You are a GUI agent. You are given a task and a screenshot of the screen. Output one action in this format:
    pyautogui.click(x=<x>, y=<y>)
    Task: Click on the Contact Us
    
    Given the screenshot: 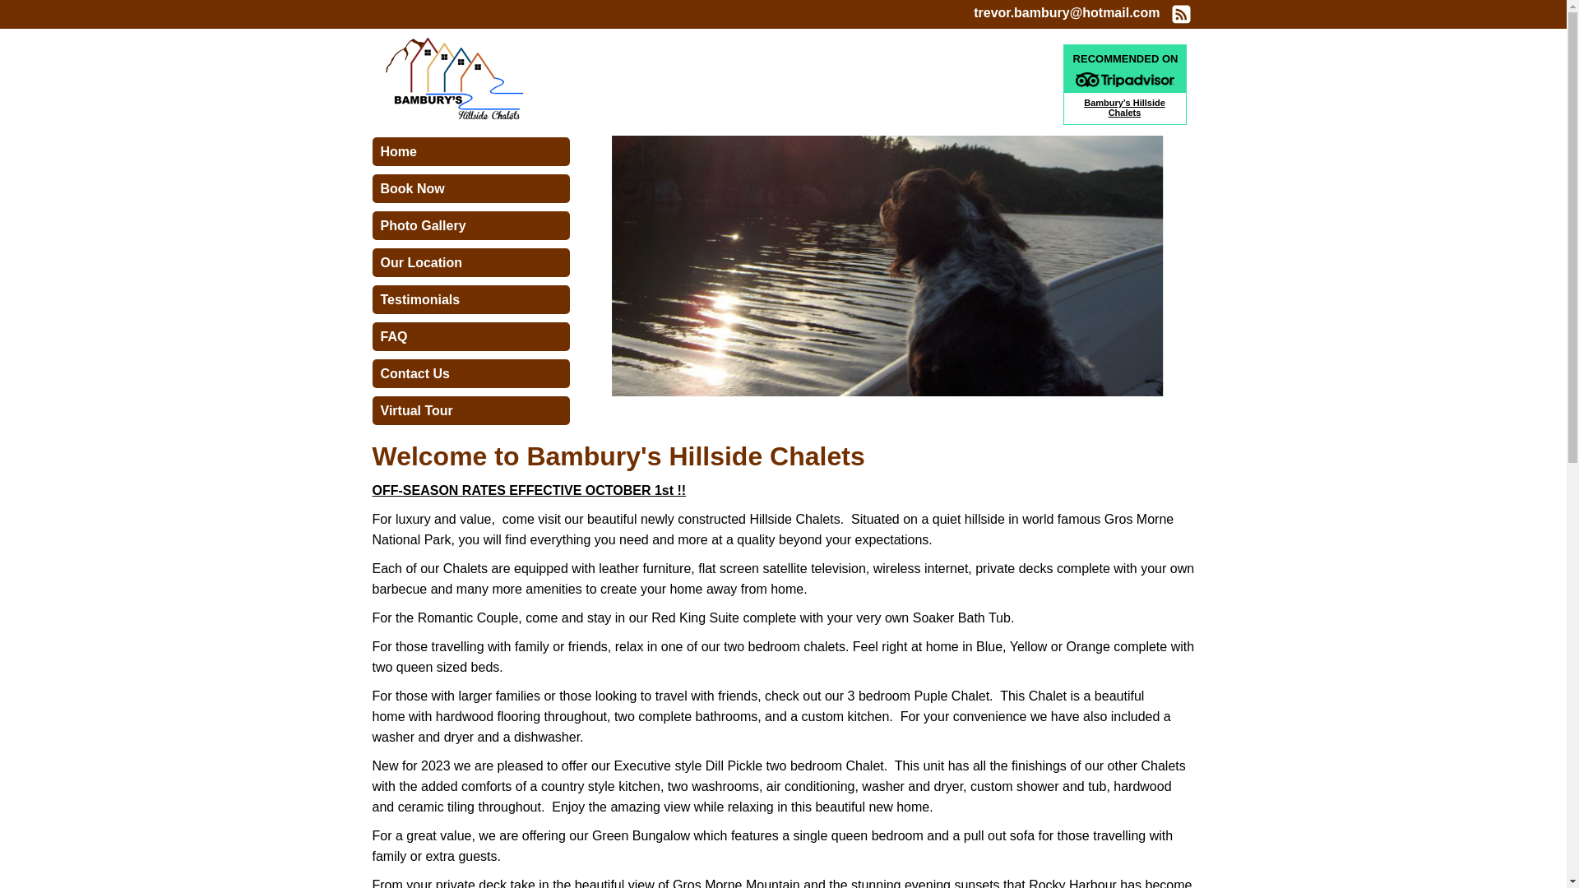 What is the action you would take?
    pyautogui.click(x=470, y=374)
    